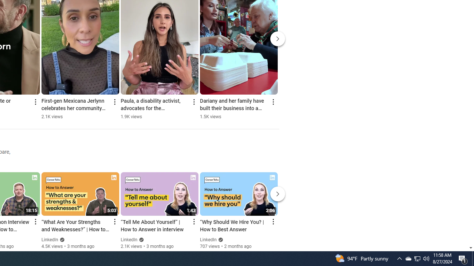 This screenshot has height=266, width=474. I want to click on LinkedIn, so click(208, 240).